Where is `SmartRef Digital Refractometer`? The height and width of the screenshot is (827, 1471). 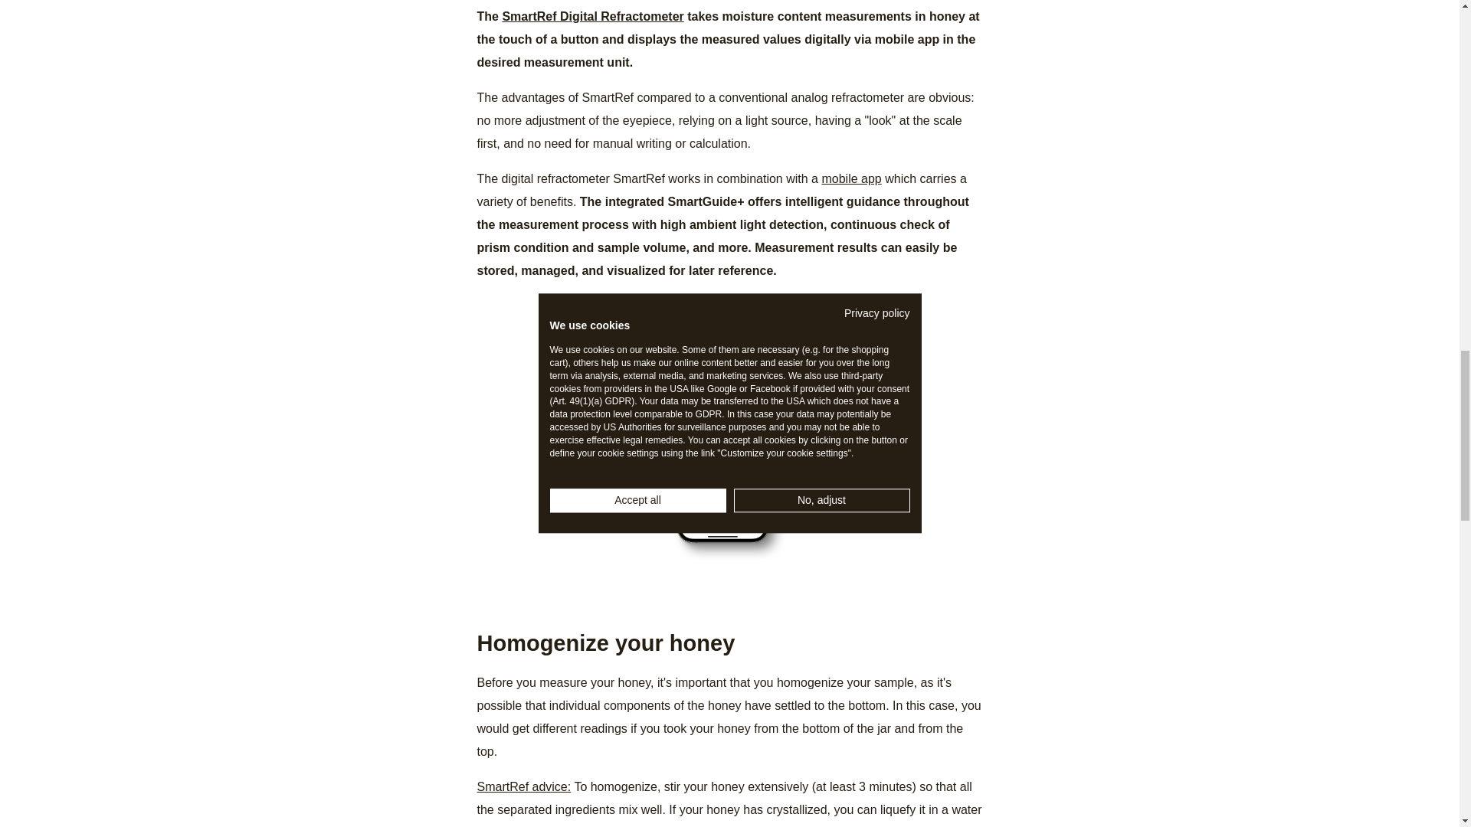
SmartRef Digital Refractometer is located at coordinates (592, 16).